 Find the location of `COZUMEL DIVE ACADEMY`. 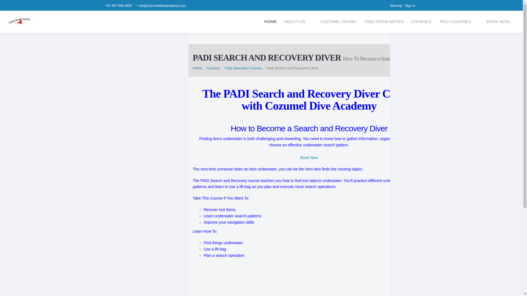

COZUMEL DIVE ACADEMY is located at coordinates (19, 21).